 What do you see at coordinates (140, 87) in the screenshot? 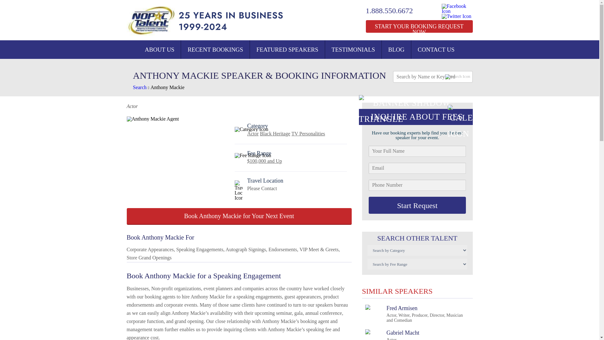
I see `Search` at bounding box center [140, 87].